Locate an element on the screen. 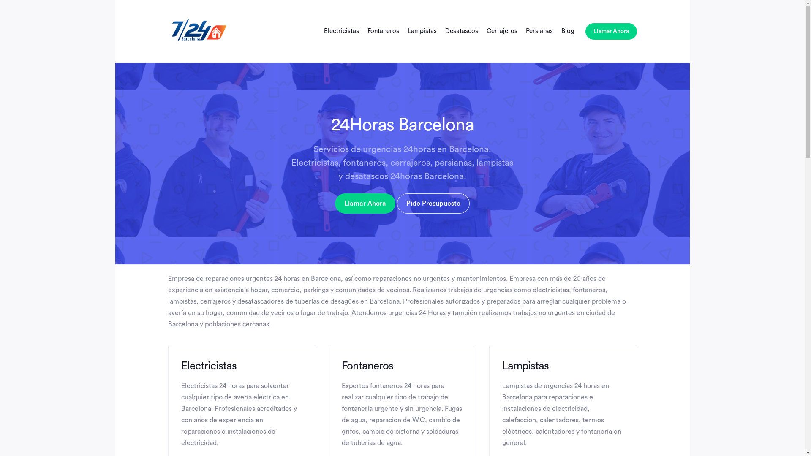 Image resolution: width=811 pixels, height=456 pixels. Pide Presupuesto is located at coordinates (433, 204).